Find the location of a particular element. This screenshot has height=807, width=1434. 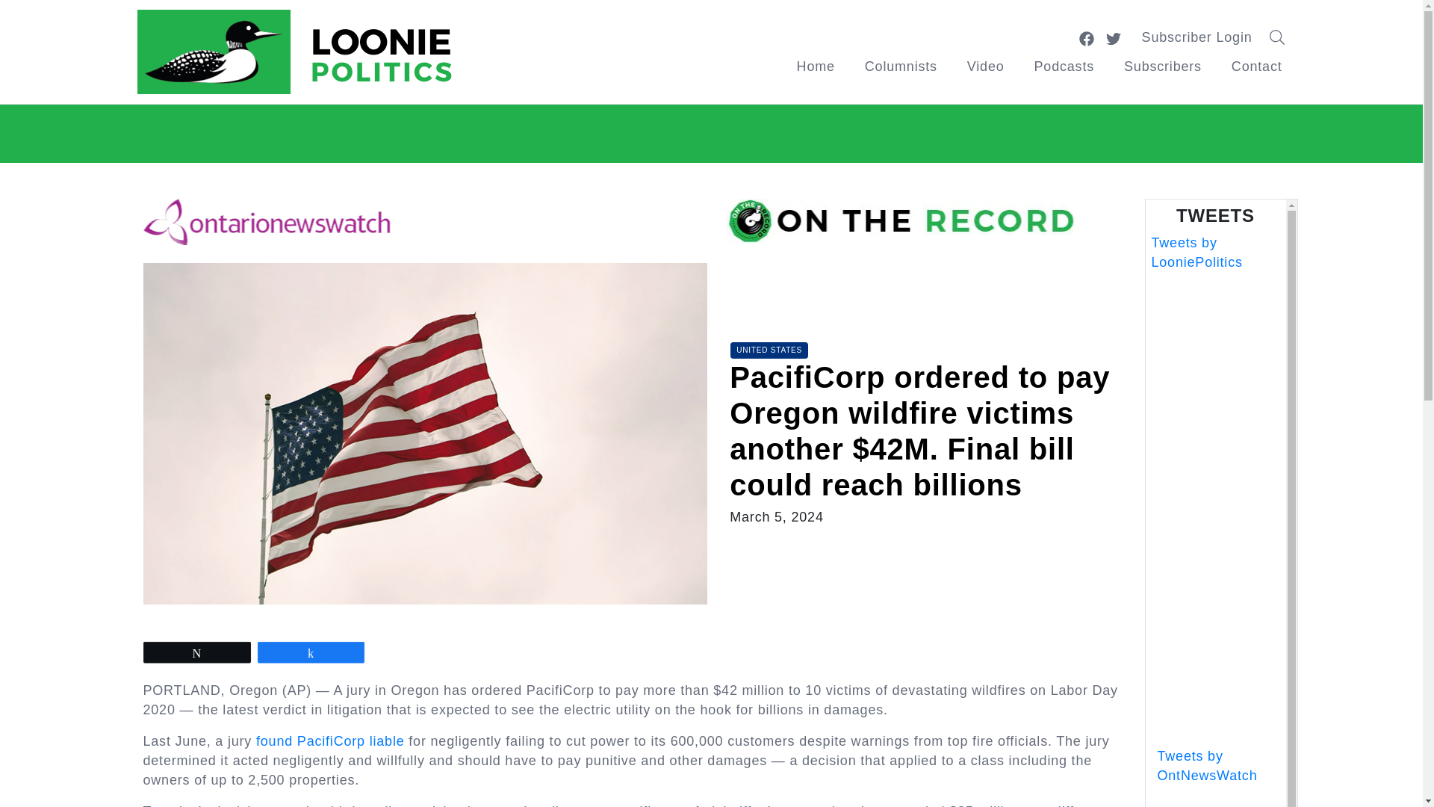

Tweets by LooniePolitics is located at coordinates (1196, 253).